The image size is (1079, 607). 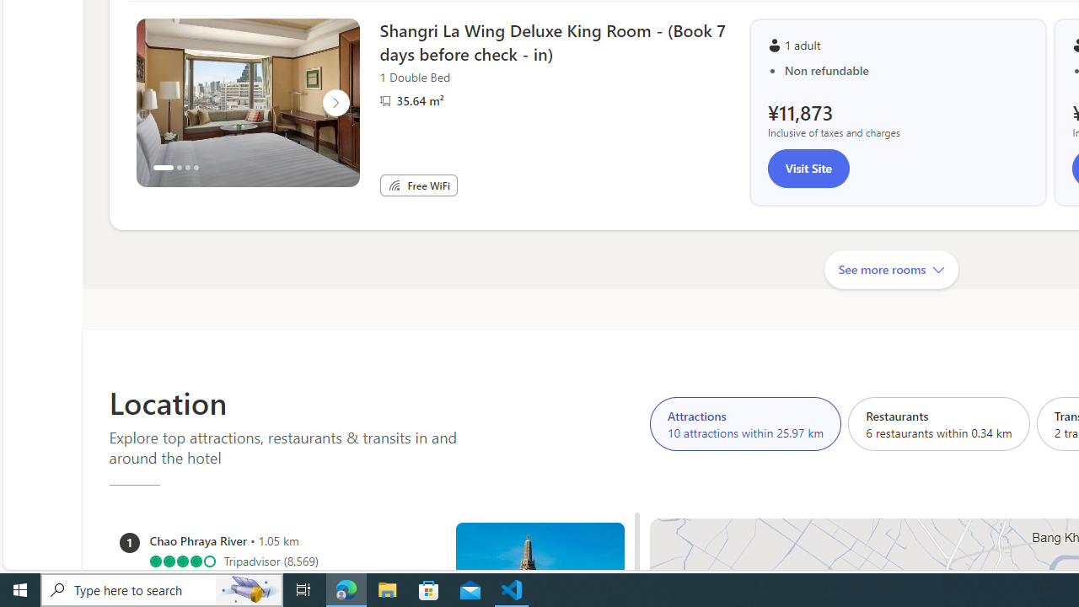 What do you see at coordinates (384, 100) in the screenshot?
I see `Partner Image` at bounding box center [384, 100].